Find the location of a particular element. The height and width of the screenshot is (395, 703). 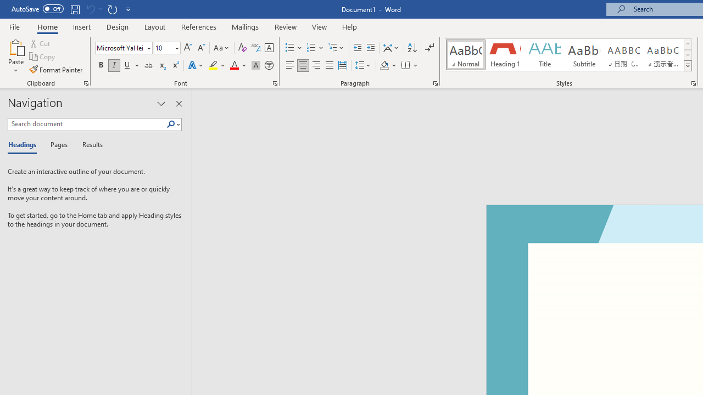

Font Color Red is located at coordinates (234, 66).